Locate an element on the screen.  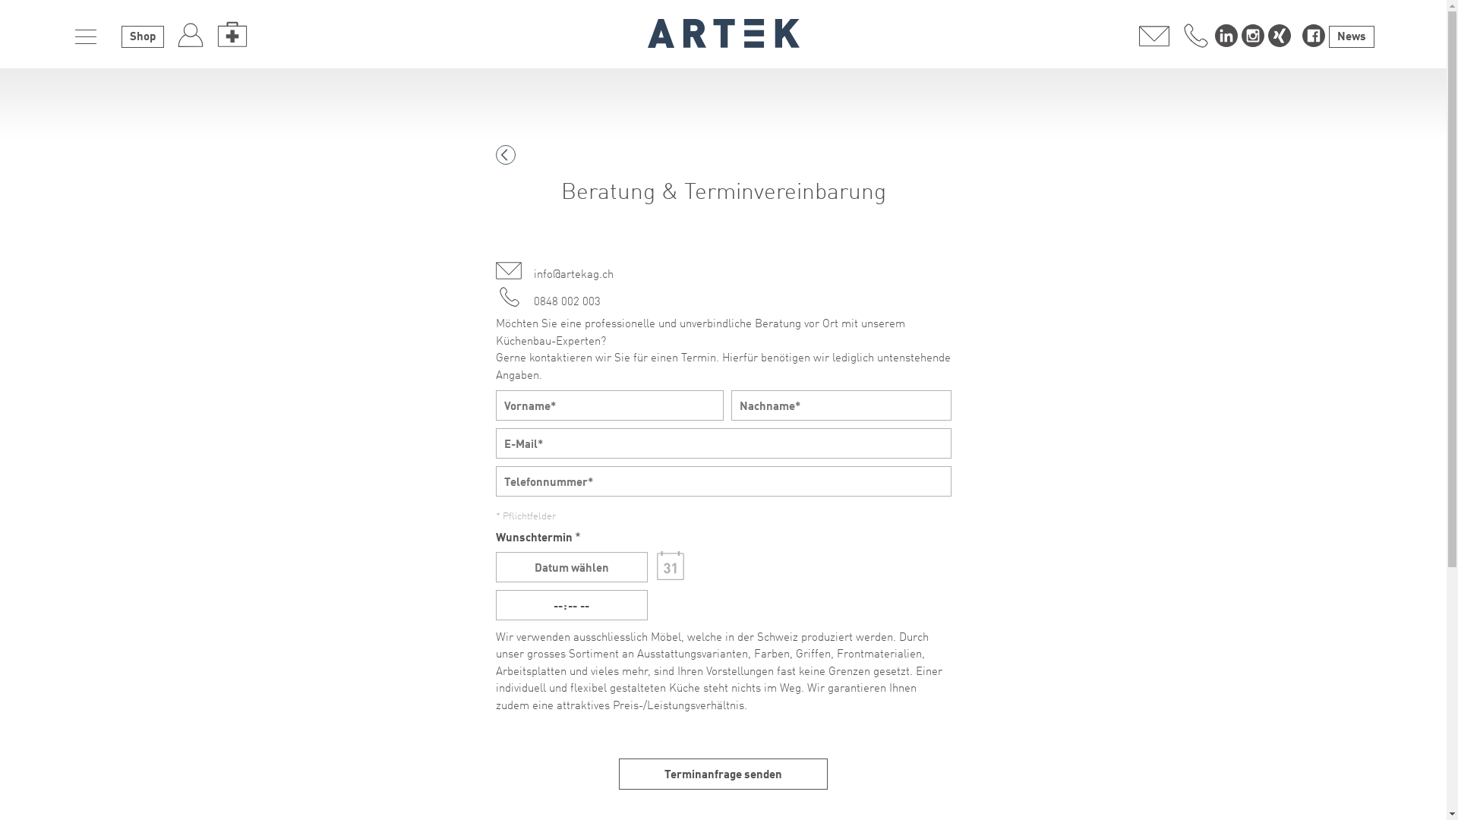
Benutzer is located at coordinates (191, 34).